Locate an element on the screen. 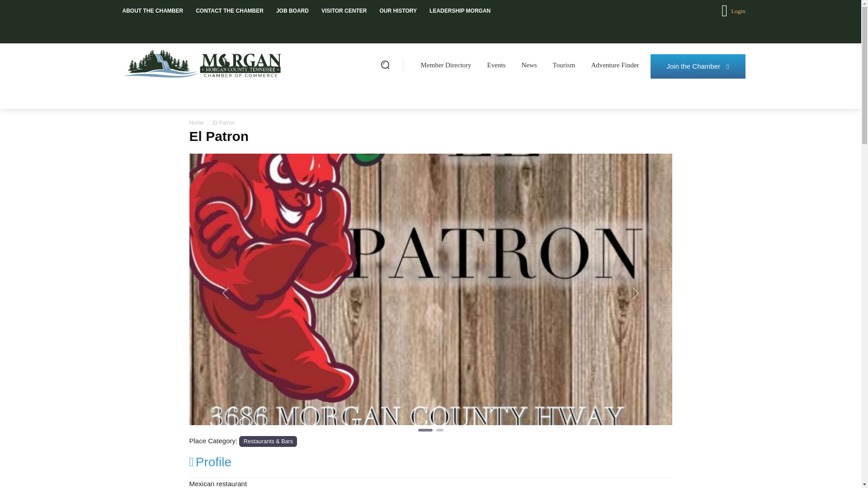 Image resolution: width=868 pixels, height=488 pixels. VISITOR CENTER is located at coordinates (344, 11).